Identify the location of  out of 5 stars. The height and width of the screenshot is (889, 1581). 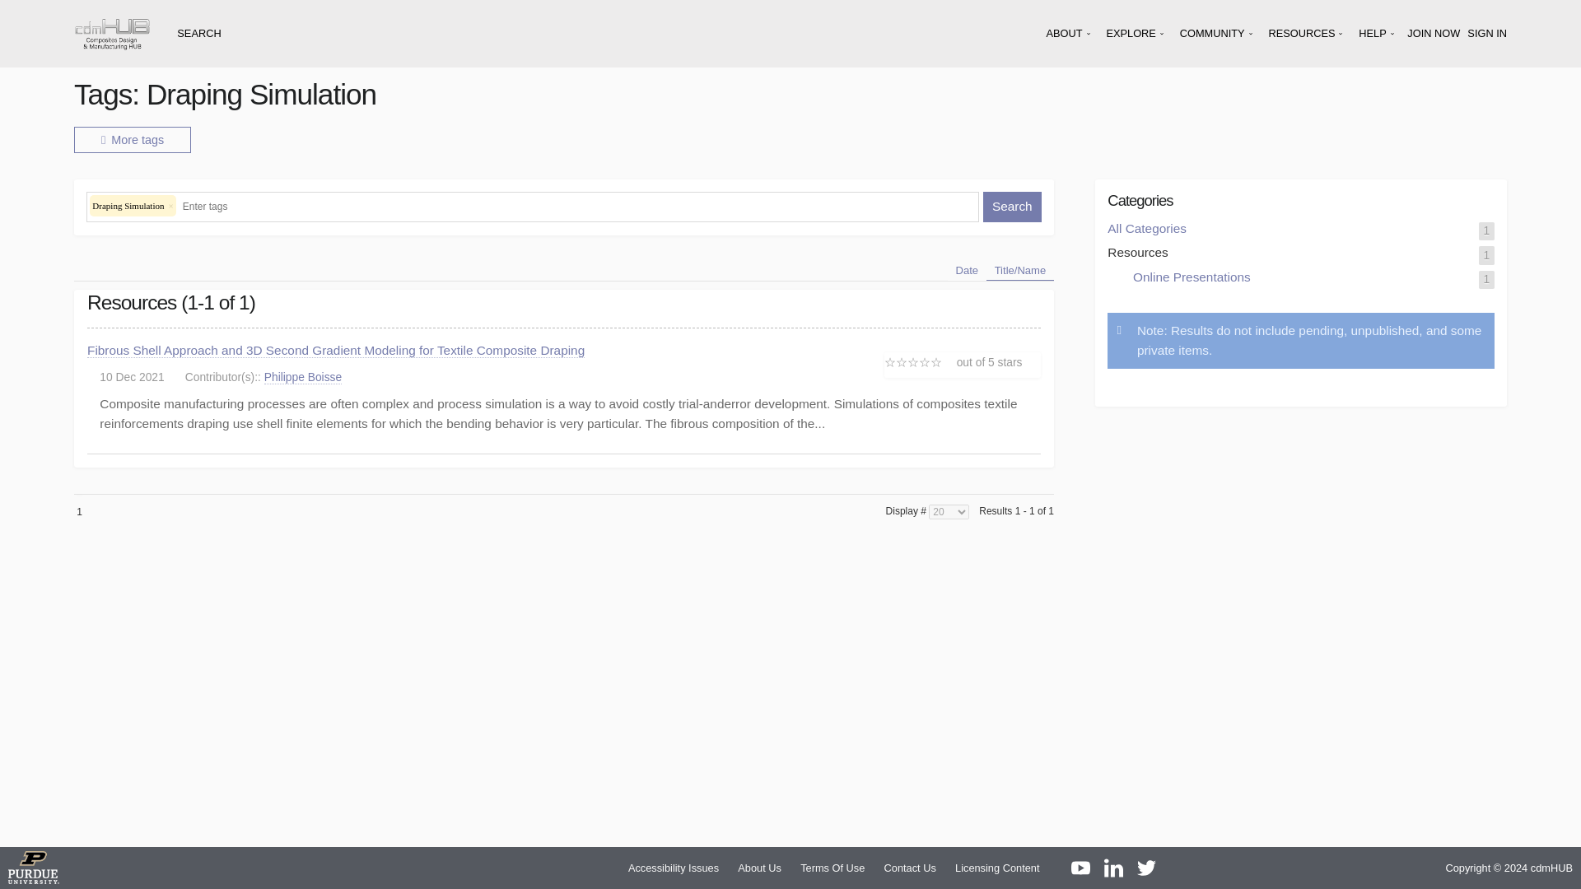
(954, 362).